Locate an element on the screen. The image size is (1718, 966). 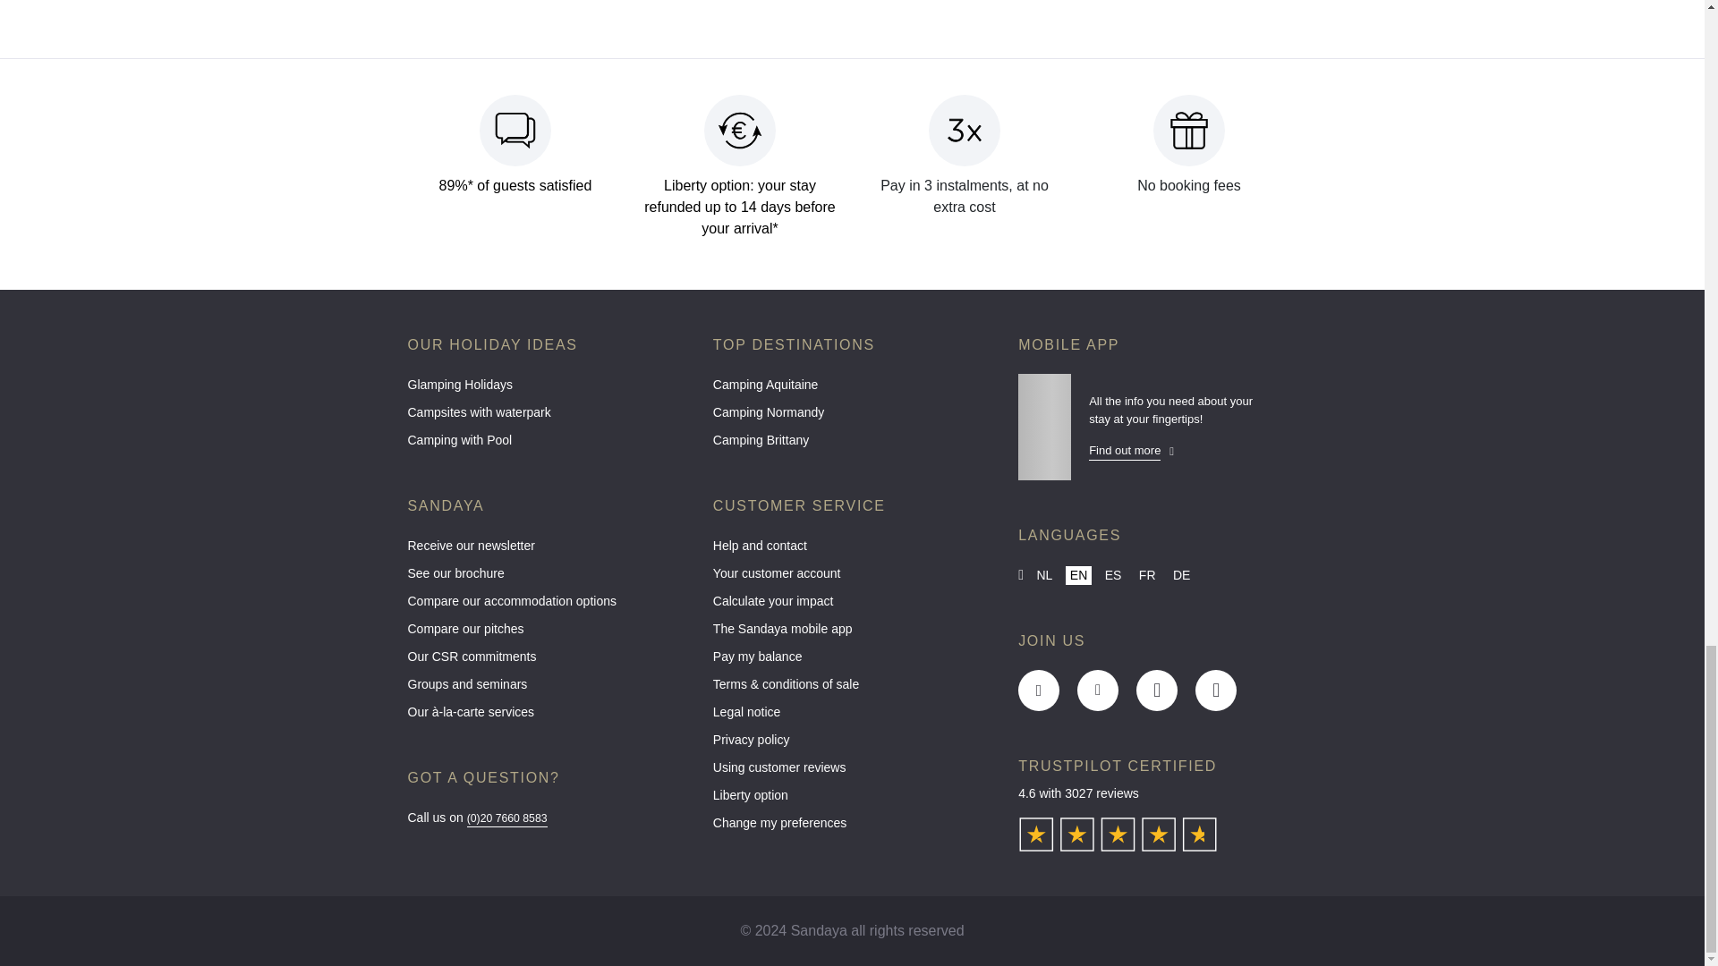
Your customer account is located at coordinates (852, 578).